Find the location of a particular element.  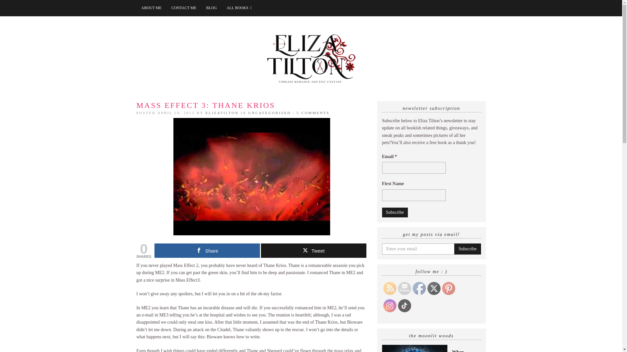

Share is located at coordinates (207, 250).